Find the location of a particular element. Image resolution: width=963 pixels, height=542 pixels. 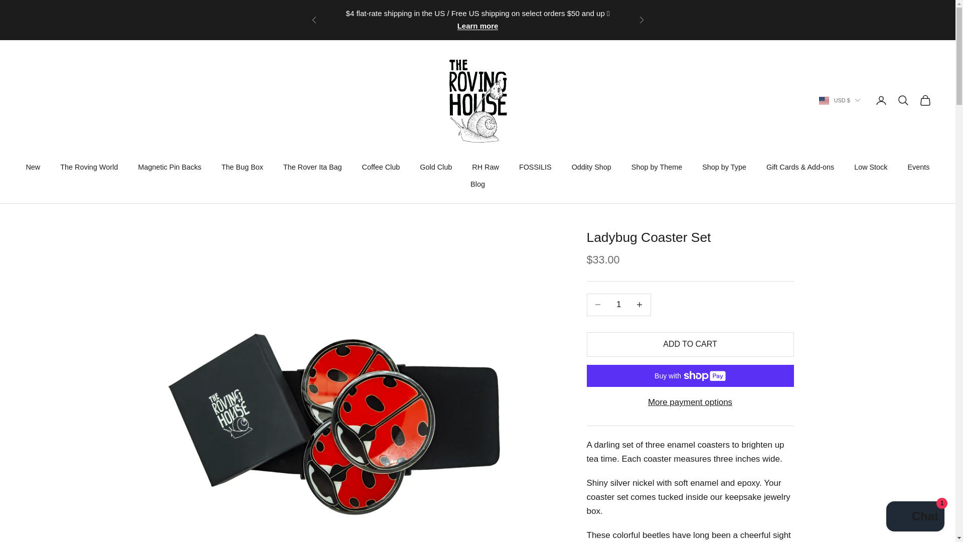

1 is located at coordinates (618, 304).